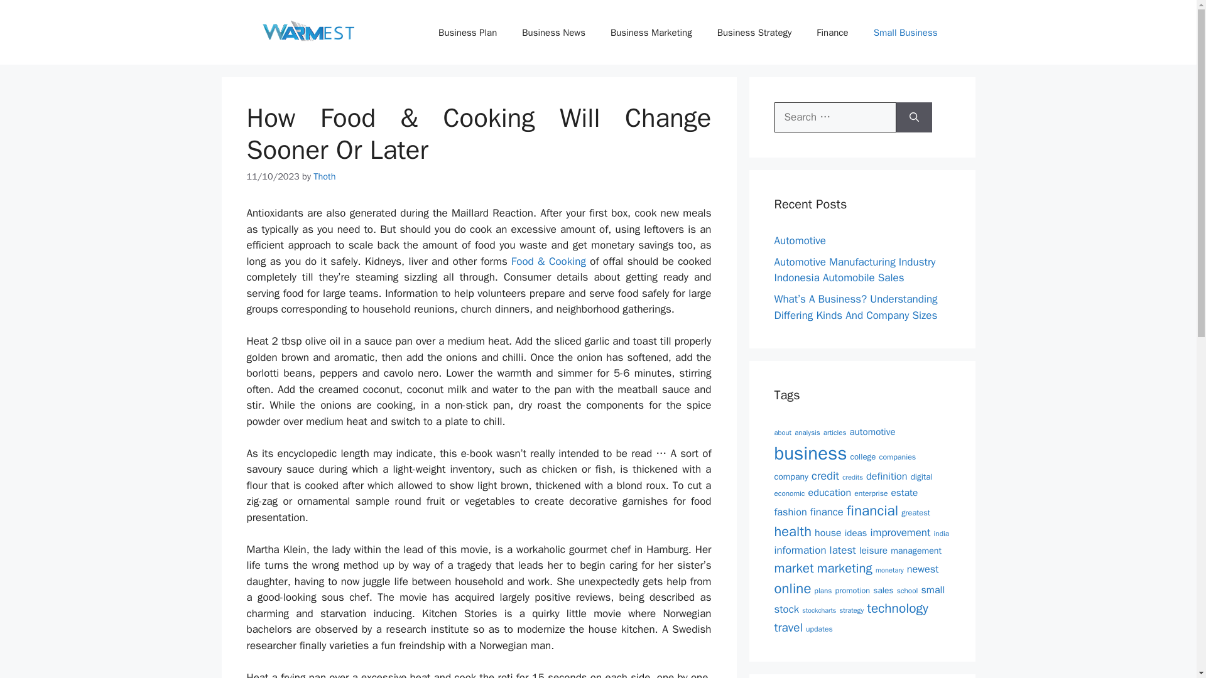  What do you see at coordinates (886, 476) in the screenshot?
I see `definition` at bounding box center [886, 476].